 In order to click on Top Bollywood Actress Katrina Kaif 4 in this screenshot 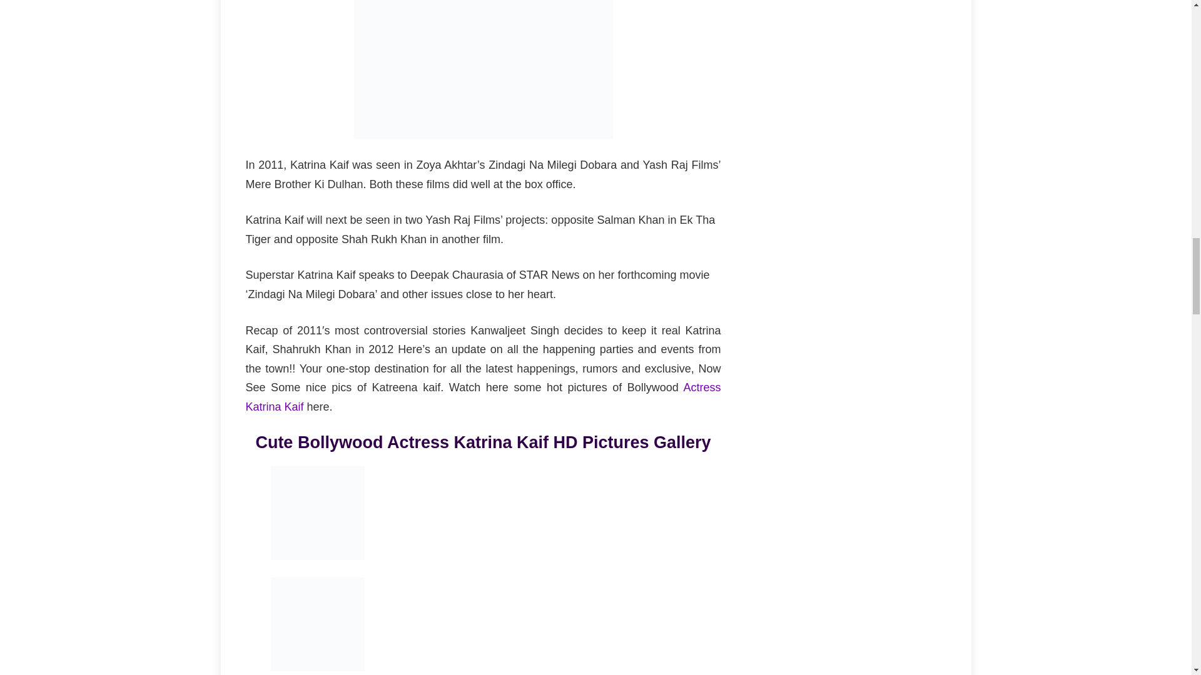, I will do `click(317, 513)`.